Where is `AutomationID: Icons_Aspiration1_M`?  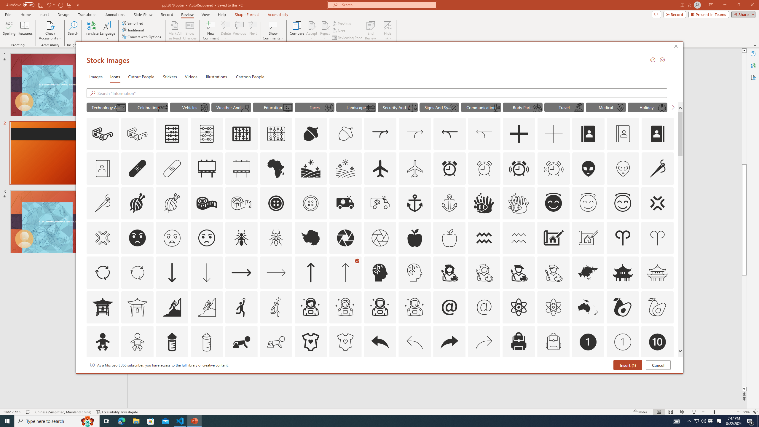
AutomationID: Icons_Aspiration1_M is located at coordinates (276, 307).